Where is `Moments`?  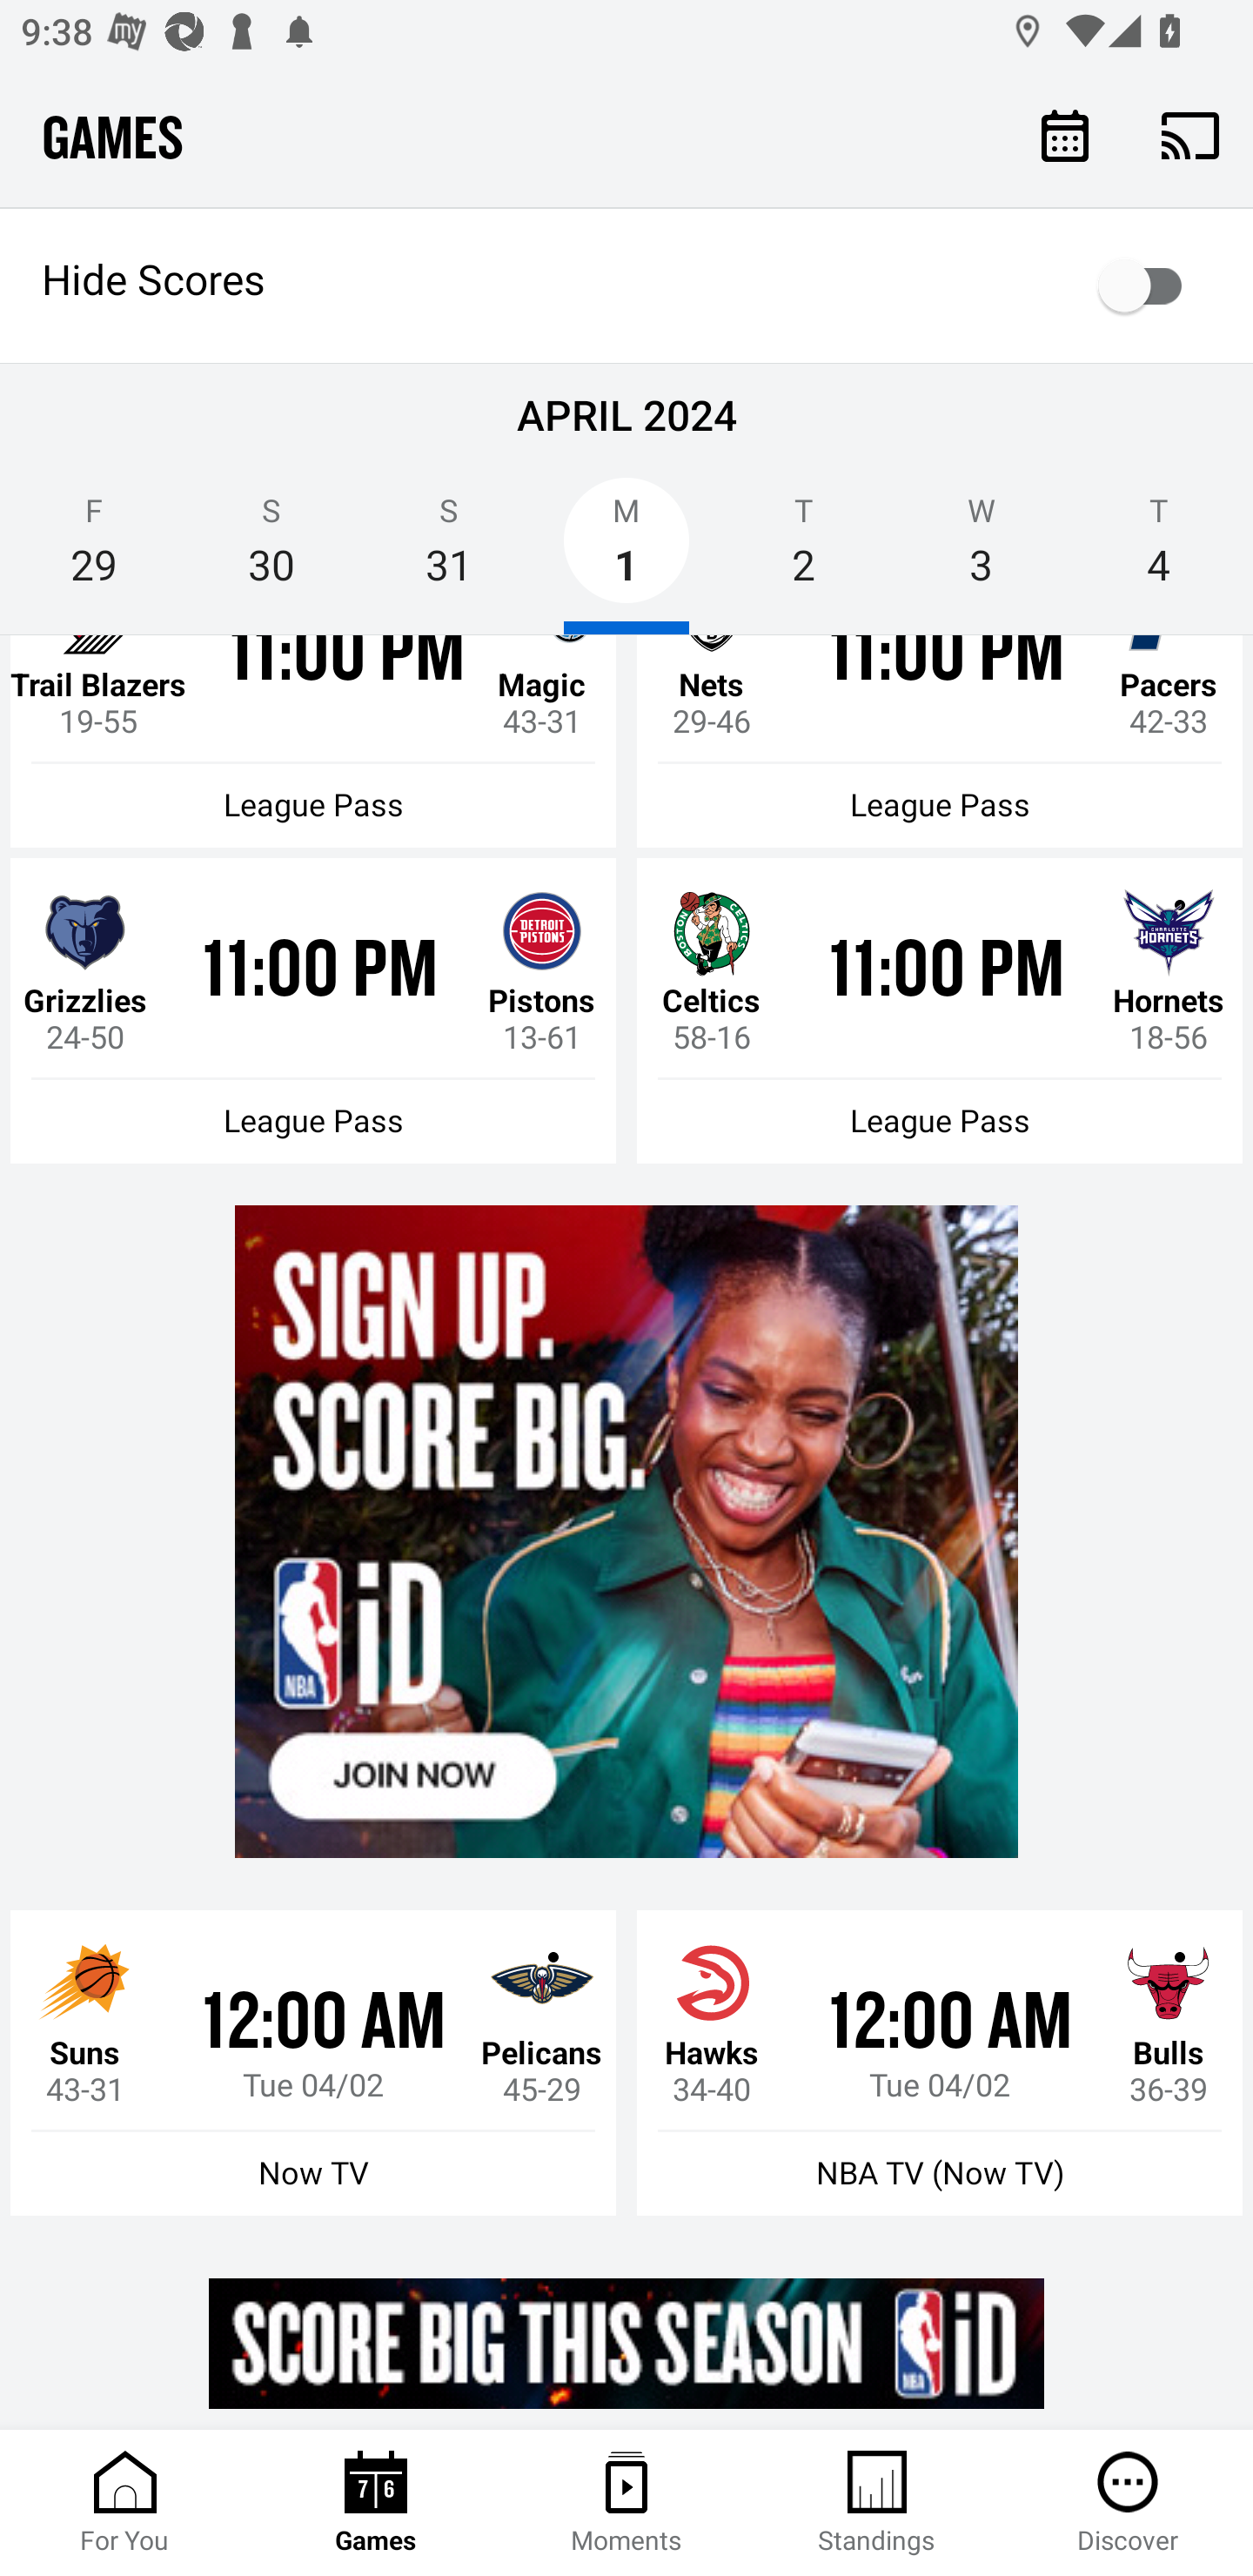
Moments is located at coordinates (626, 2503).